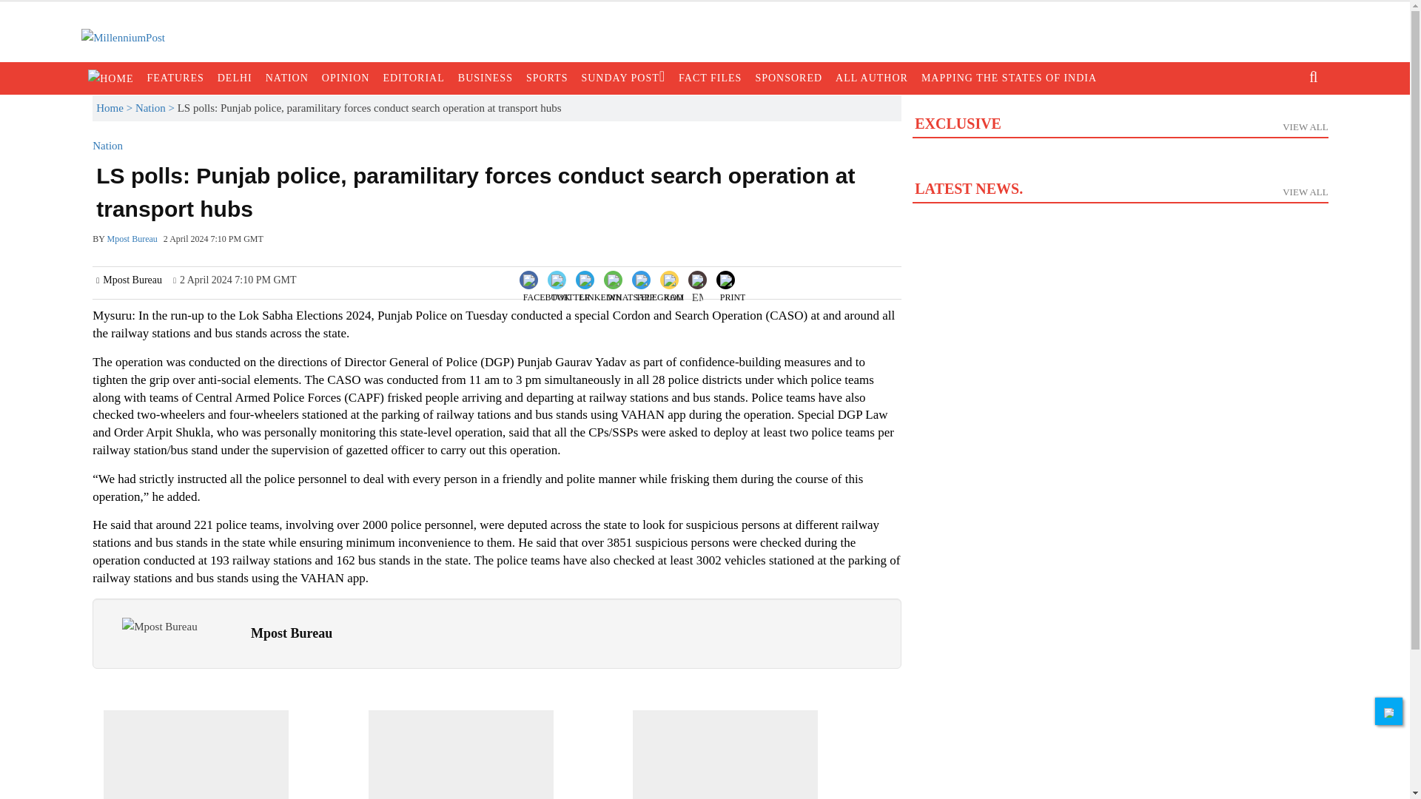 This screenshot has height=799, width=1421. What do you see at coordinates (287, 78) in the screenshot?
I see `NATION` at bounding box center [287, 78].